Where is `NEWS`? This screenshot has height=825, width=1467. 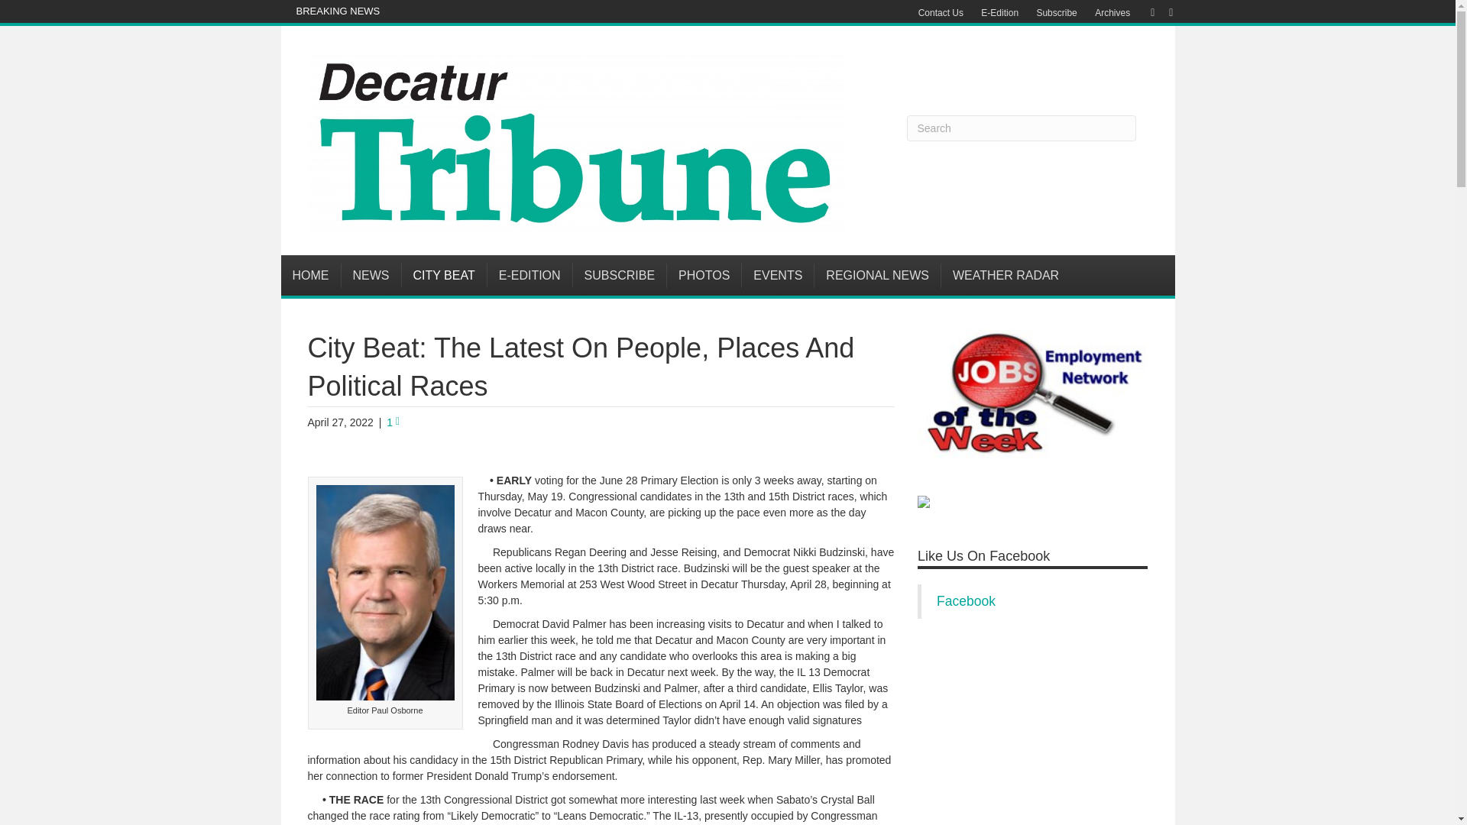
NEWS is located at coordinates (370, 275).